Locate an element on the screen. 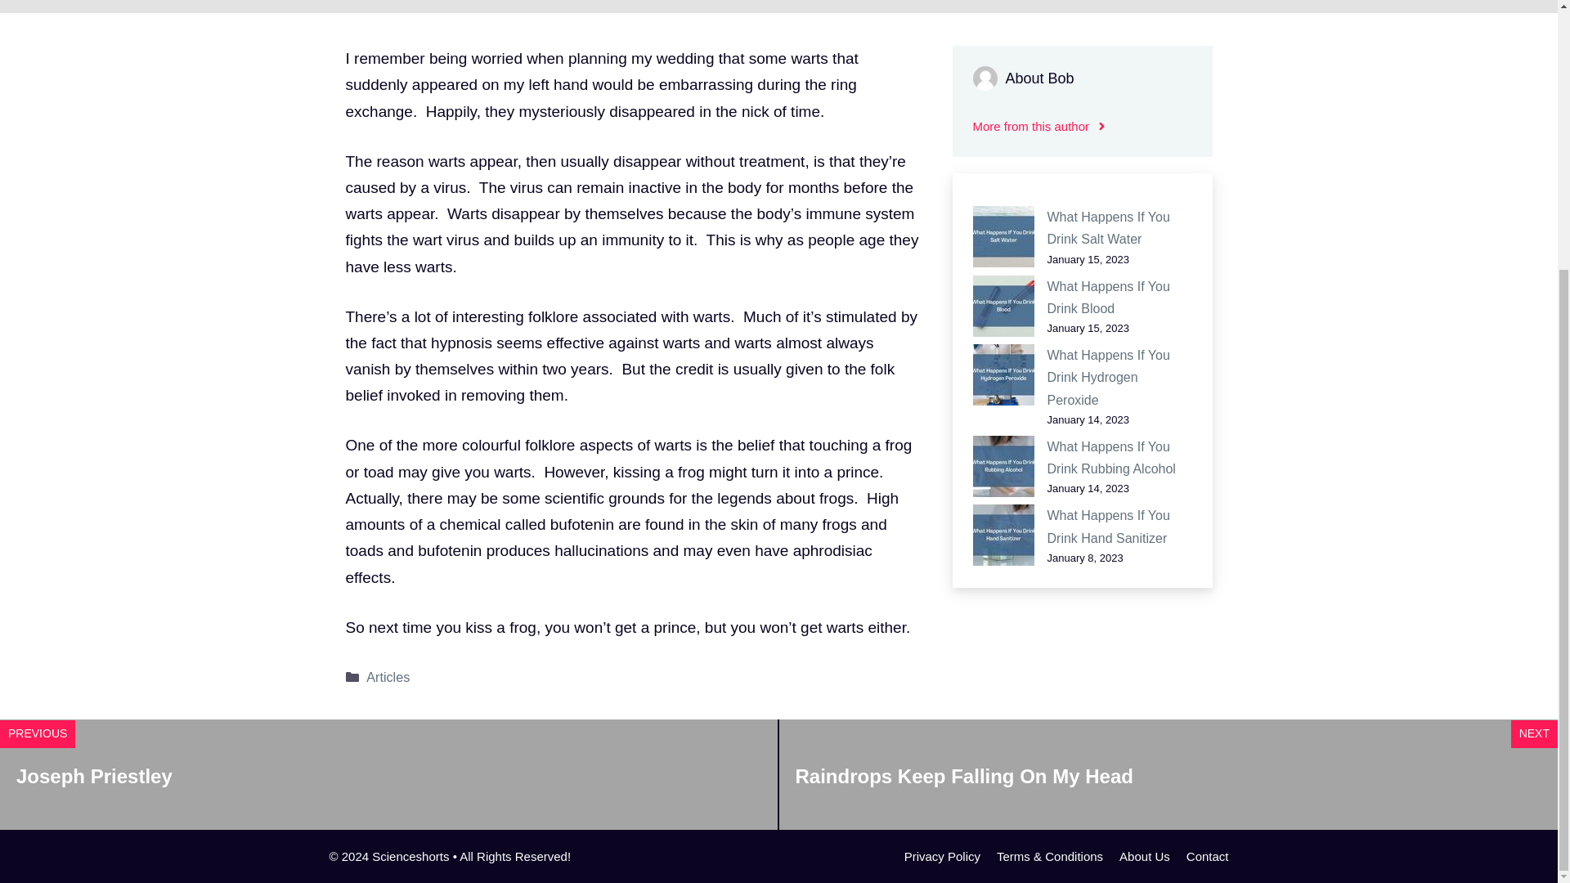 Image resolution: width=1570 pixels, height=883 pixels. What Happens If You Drink Hand Sanitizer is located at coordinates (1108, 527).